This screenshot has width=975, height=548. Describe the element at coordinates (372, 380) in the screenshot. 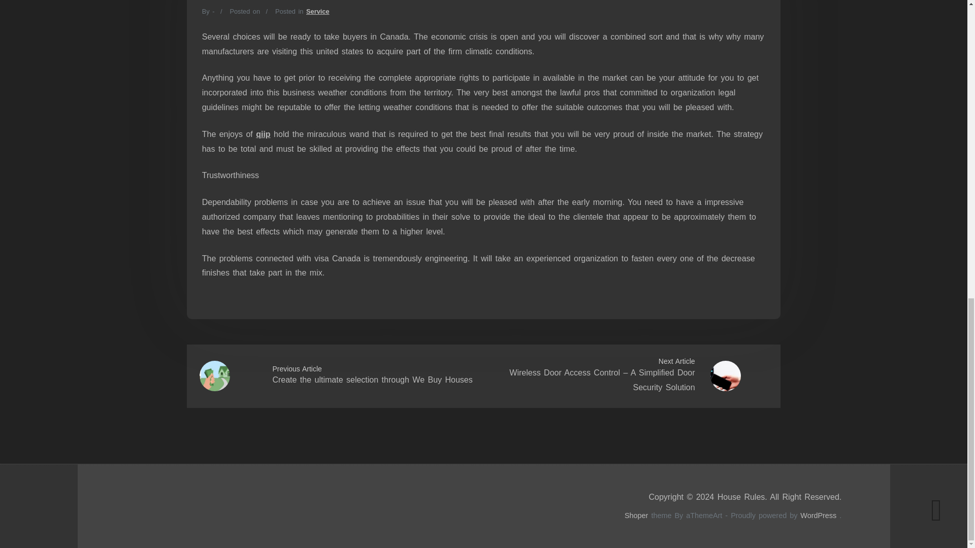

I see `Create the ultimate selection through We Buy Houses` at that location.